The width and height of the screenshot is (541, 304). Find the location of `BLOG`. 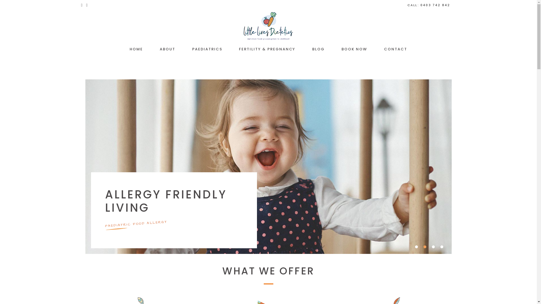

BLOG is located at coordinates (318, 49).